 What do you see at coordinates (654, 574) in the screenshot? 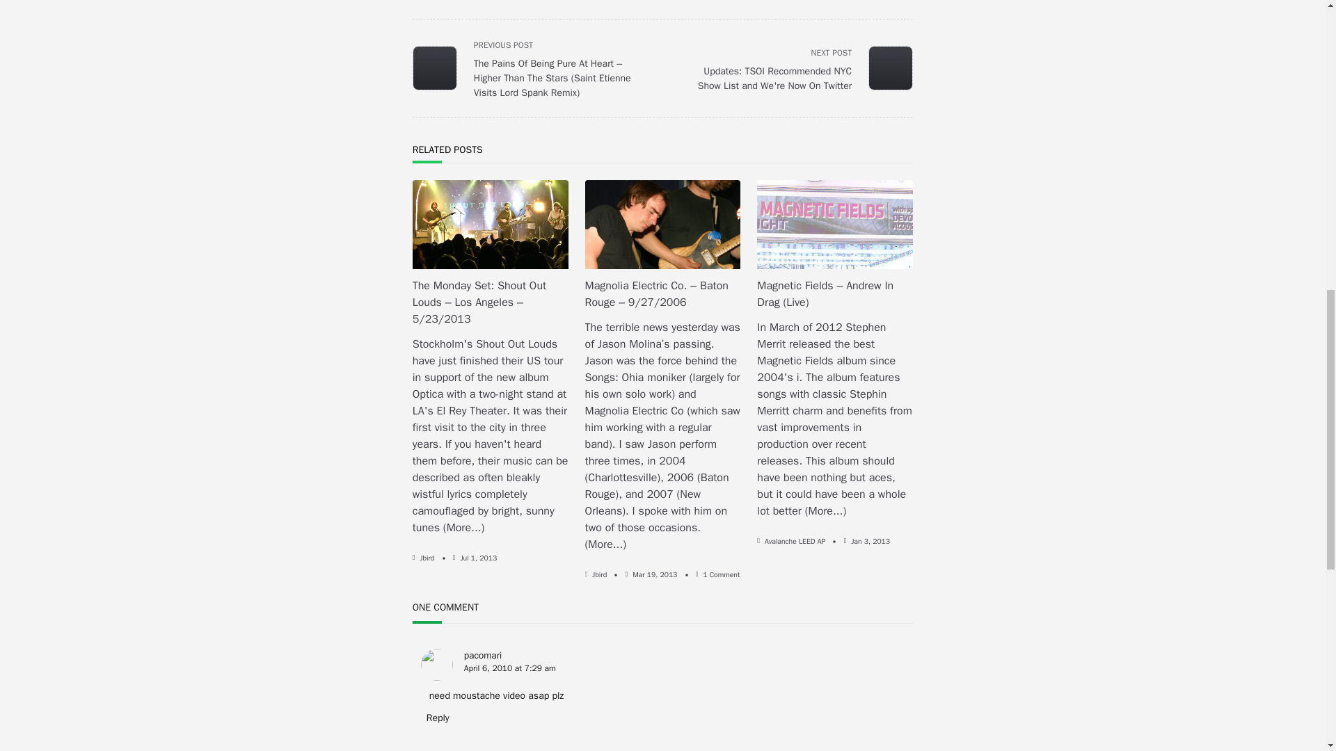
I see `Mar 19, 2013` at bounding box center [654, 574].